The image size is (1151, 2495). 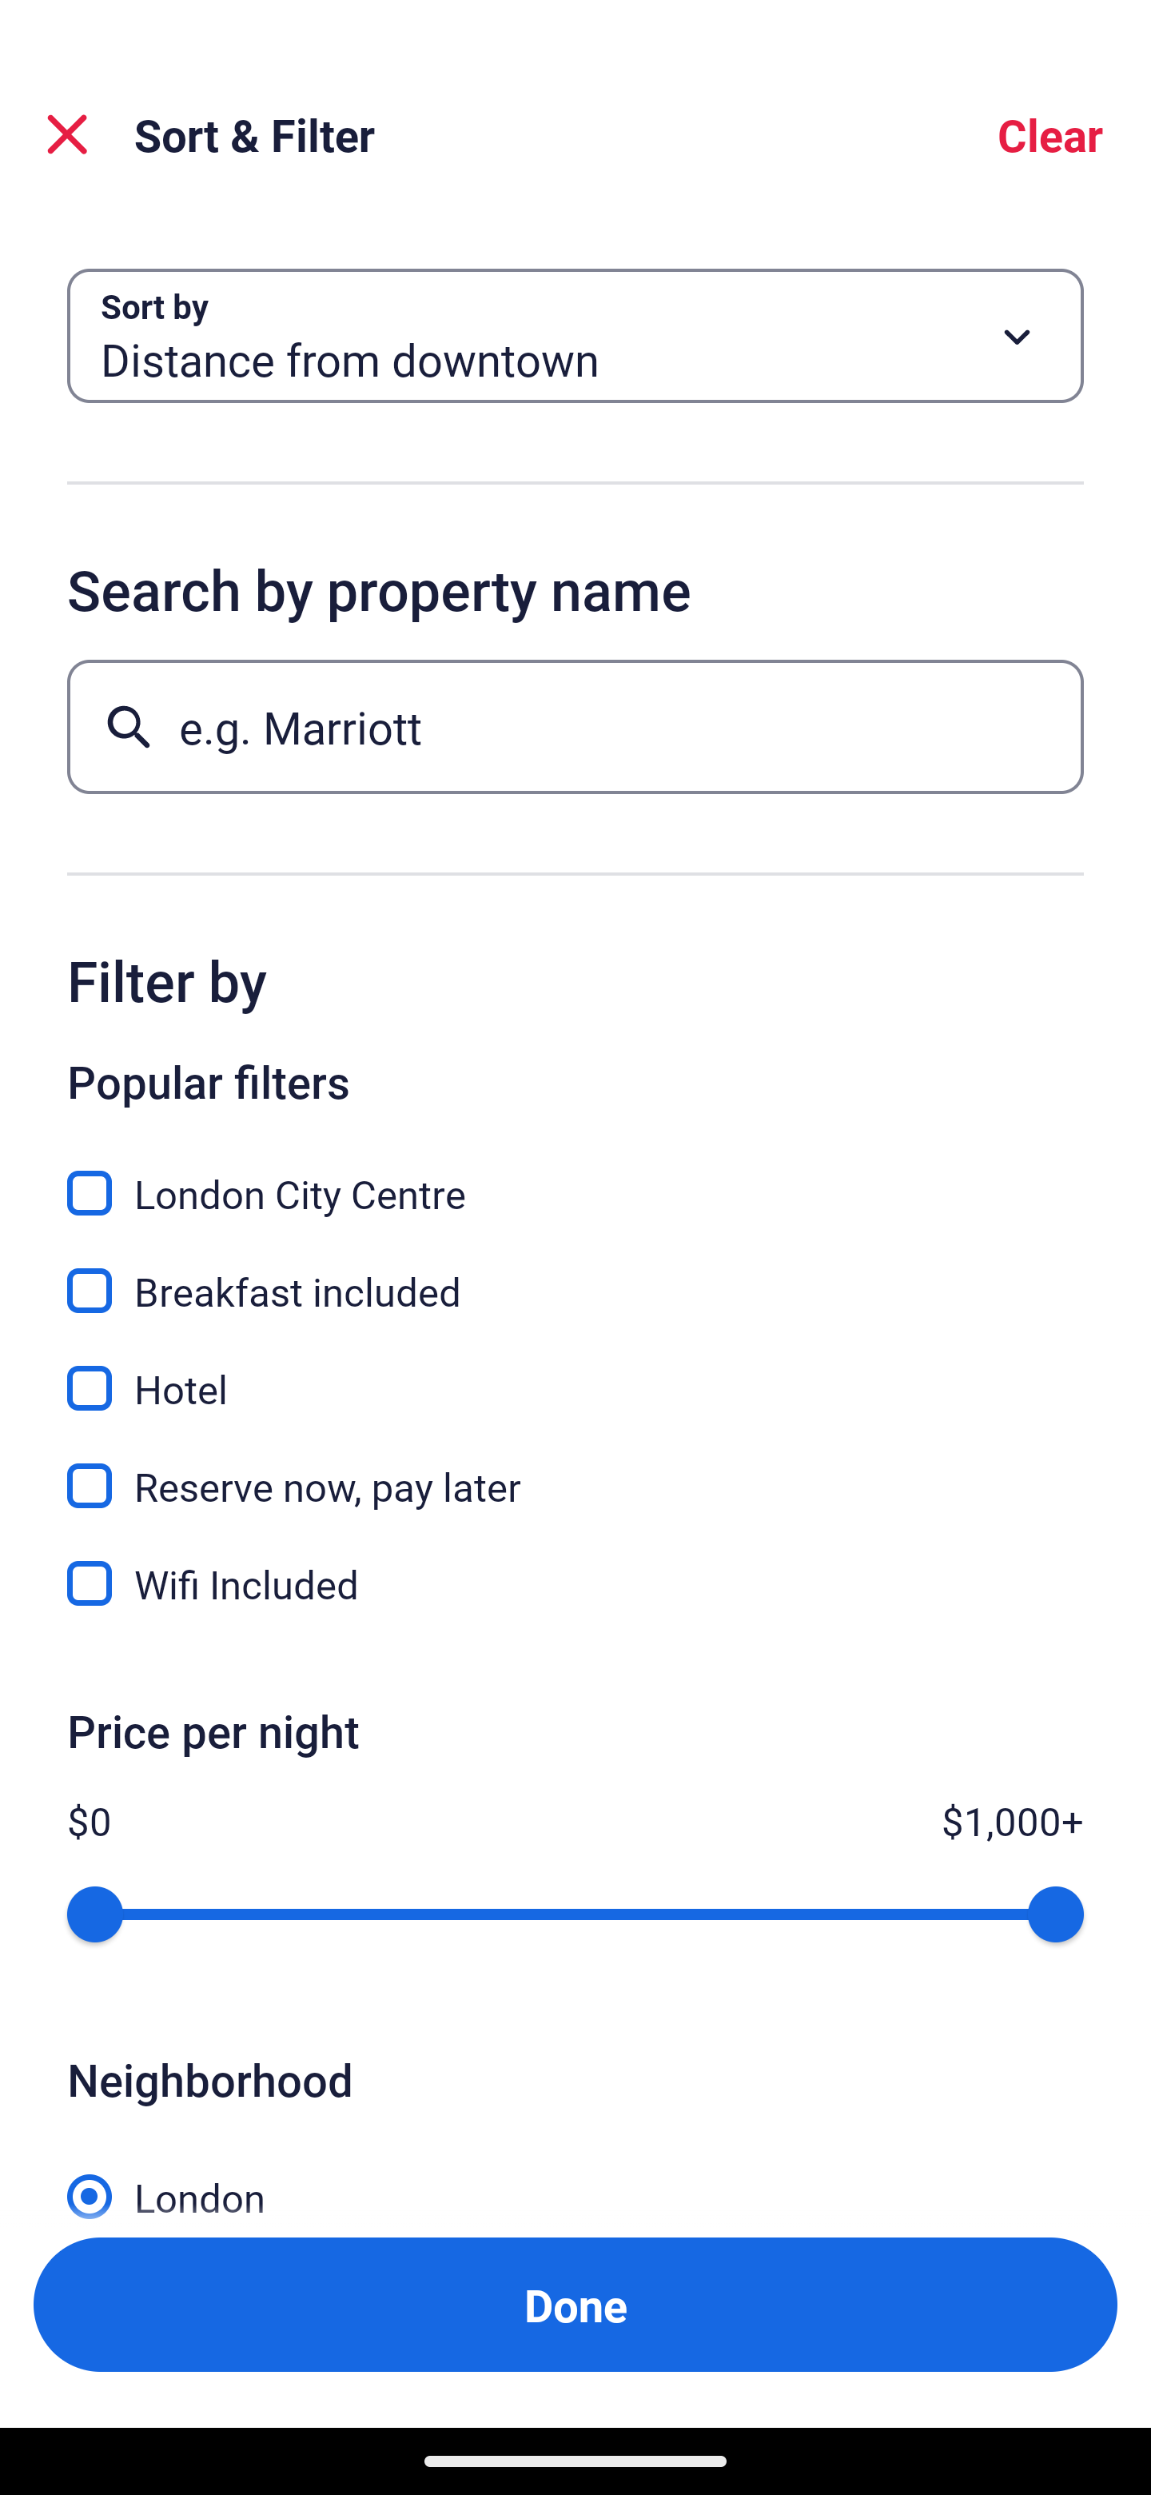 What do you see at coordinates (575, 1371) in the screenshot?
I see `Hotel, Hotel` at bounding box center [575, 1371].